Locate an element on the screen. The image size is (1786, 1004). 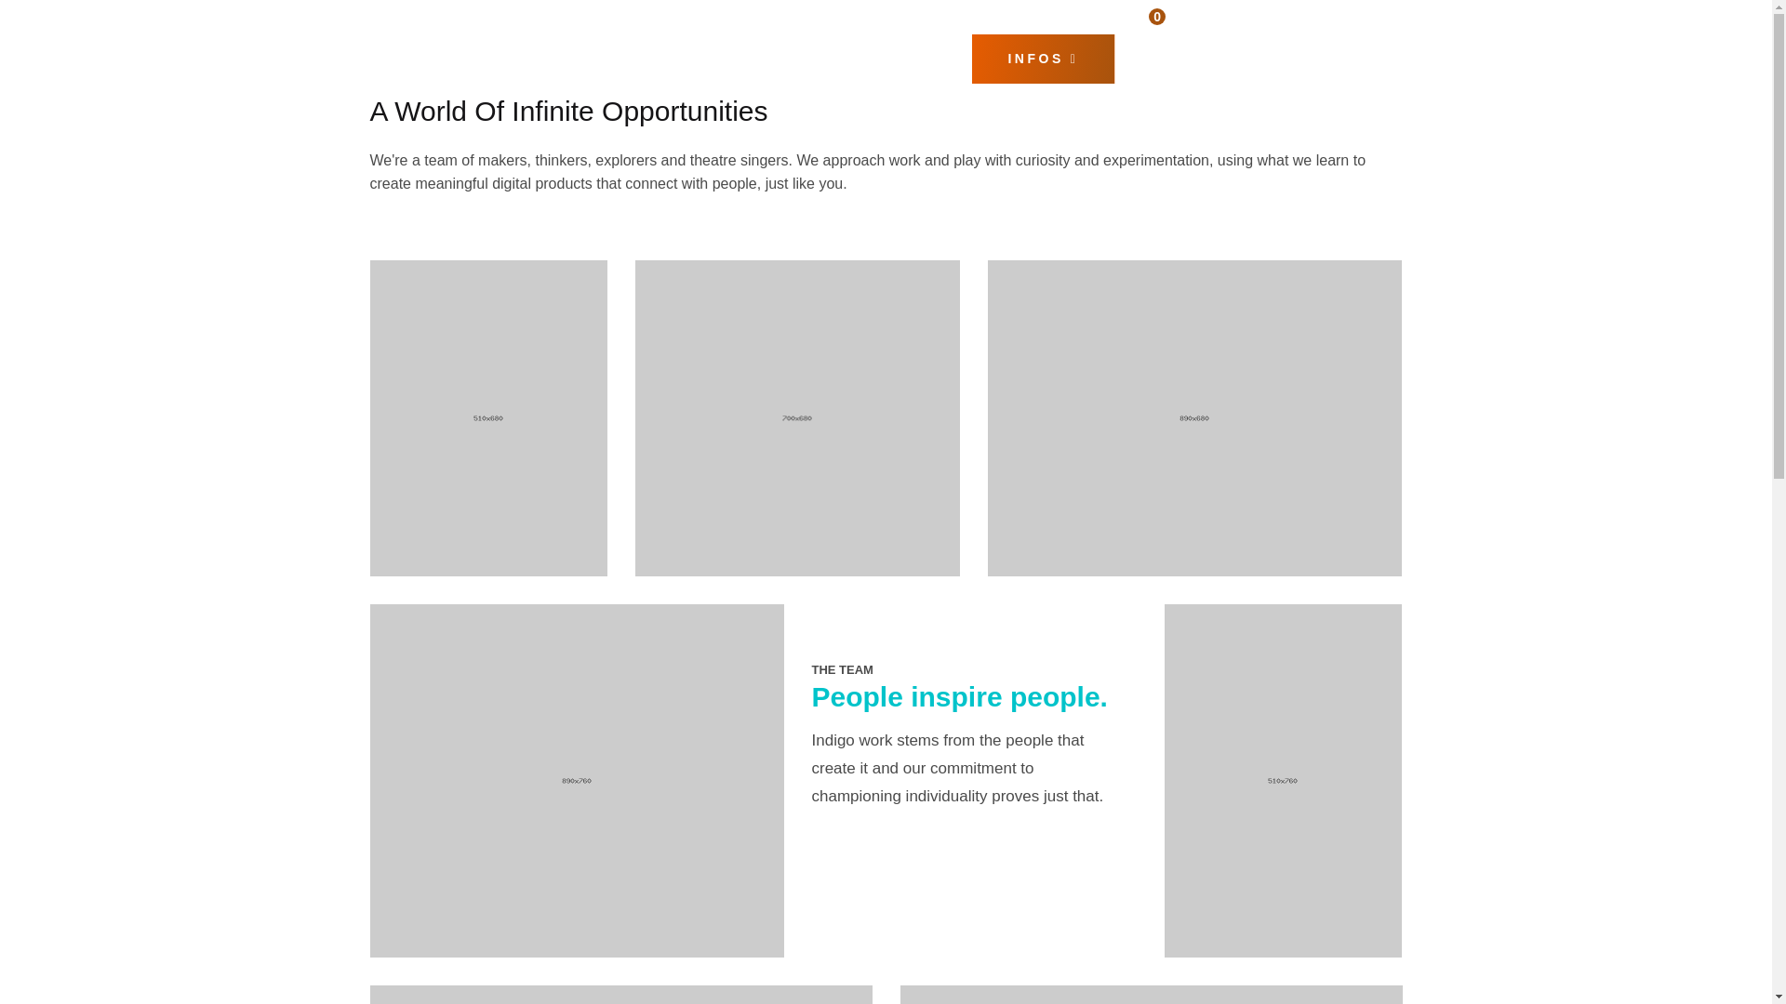
BLOG is located at coordinates (1187, 58).